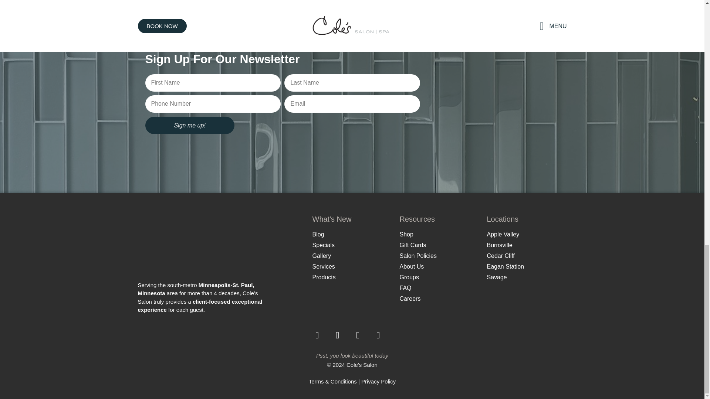 The image size is (710, 399). Describe the element at coordinates (439, 234) in the screenshot. I see `Shop` at that location.